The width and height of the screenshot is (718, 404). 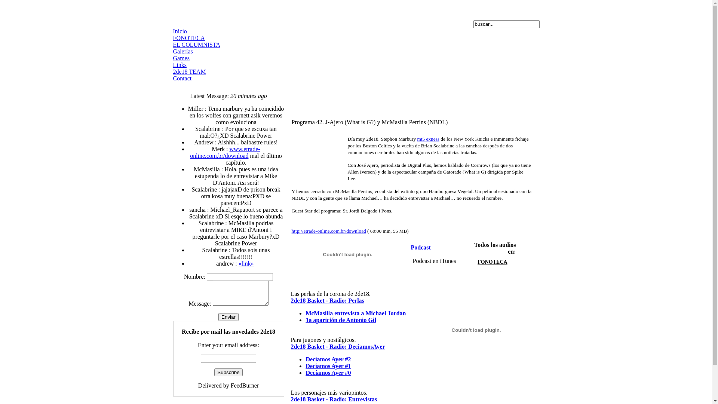 I want to click on FONOTECA, so click(x=492, y=262).